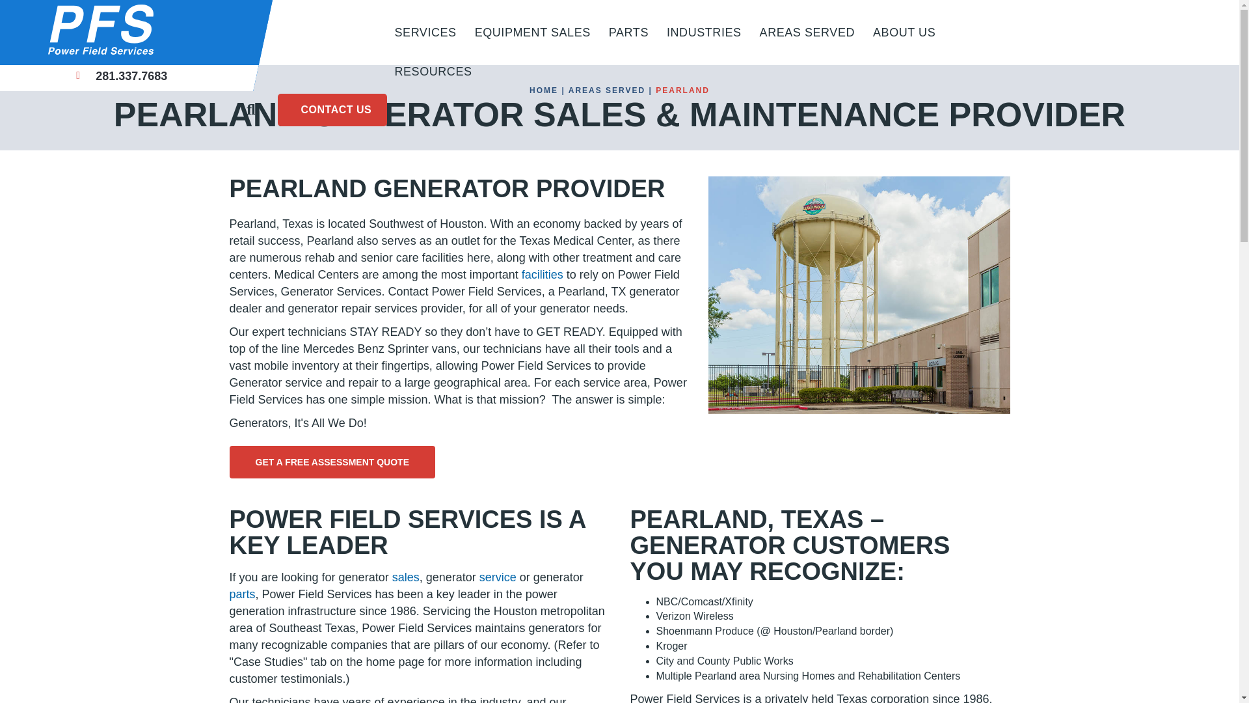 The width and height of the screenshot is (1249, 703). What do you see at coordinates (807, 33) in the screenshot?
I see `AREAS SERVED` at bounding box center [807, 33].